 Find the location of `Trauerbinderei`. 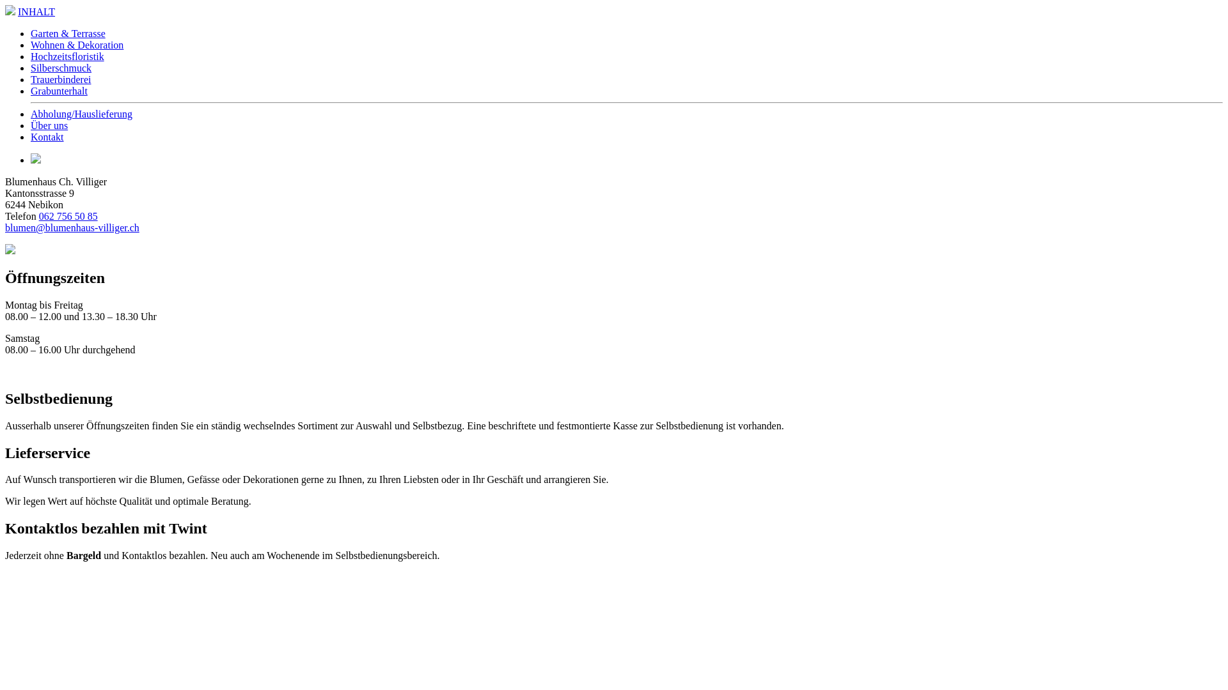

Trauerbinderei is located at coordinates (61, 79).